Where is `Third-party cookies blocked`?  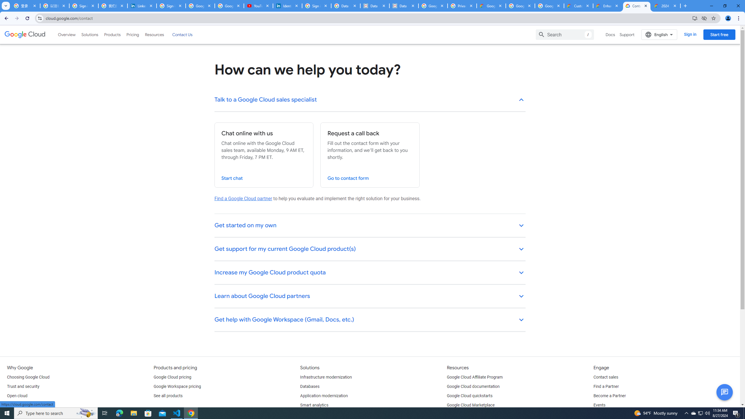 Third-party cookies blocked is located at coordinates (704, 18).